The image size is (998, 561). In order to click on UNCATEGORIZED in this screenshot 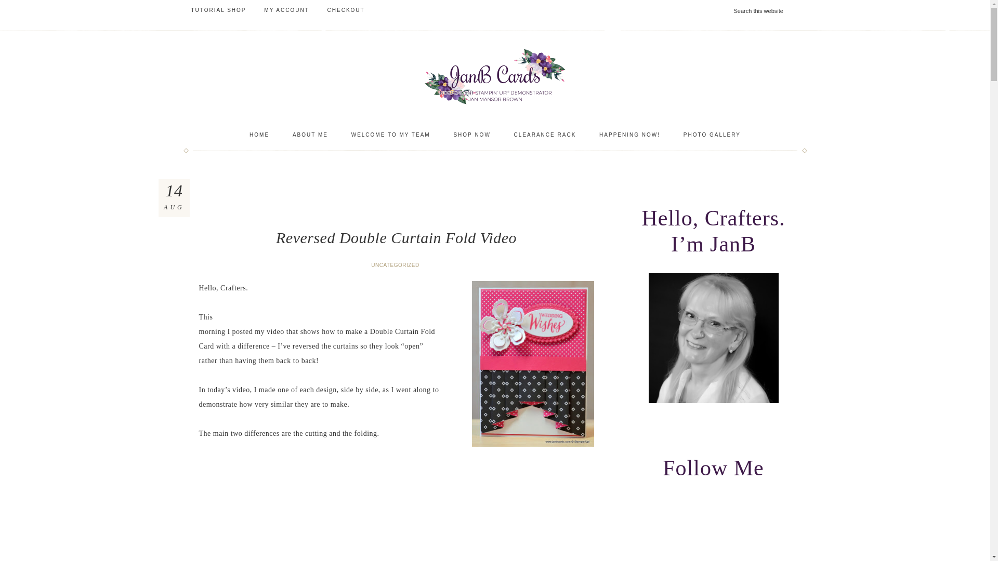, I will do `click(396, 265)`.